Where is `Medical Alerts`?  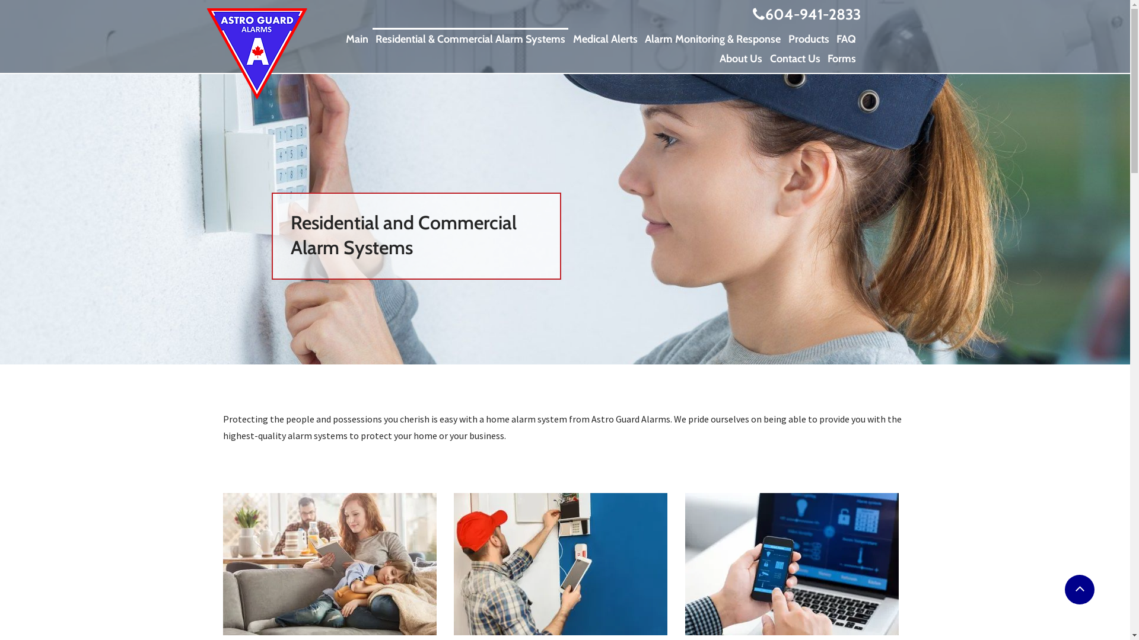
Medical Alerts is located at coordinates (605, 38).